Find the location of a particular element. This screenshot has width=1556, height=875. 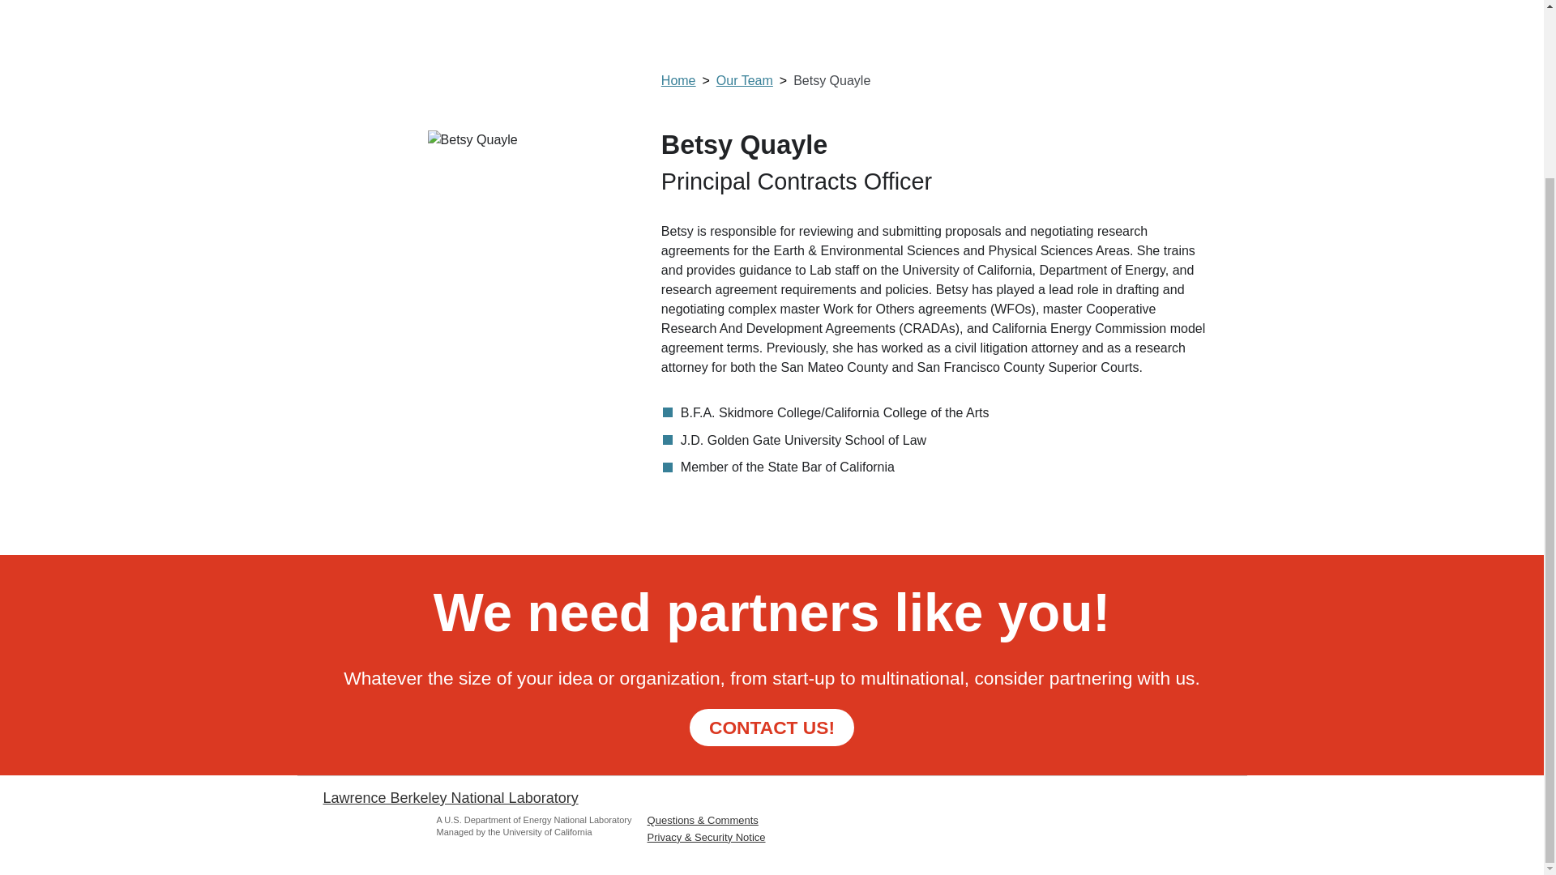

Our Team is located at coordinates (754, 80).